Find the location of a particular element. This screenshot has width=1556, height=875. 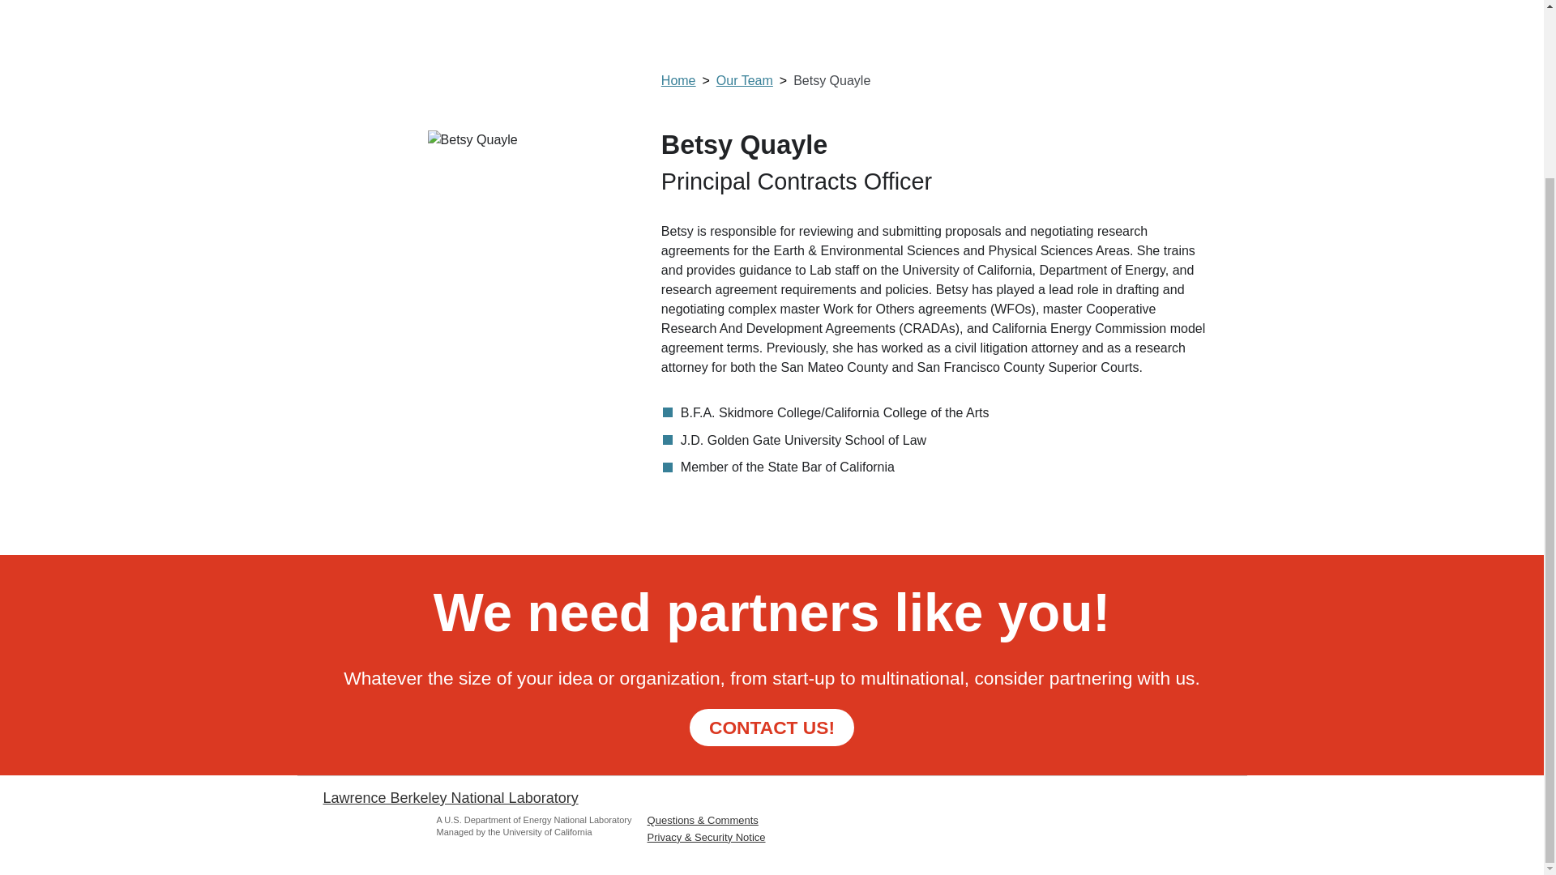

Our Team is located at coordinates (754, 80).